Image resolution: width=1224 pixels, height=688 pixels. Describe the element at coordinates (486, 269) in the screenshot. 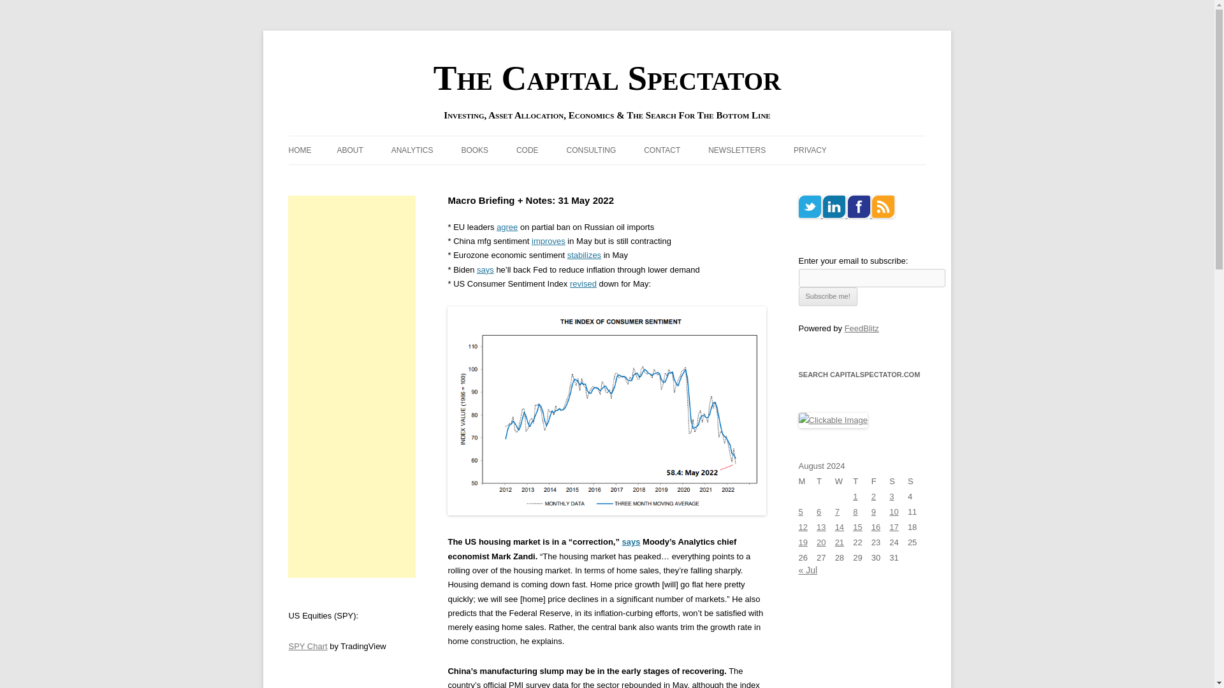

I see `says` at that location.